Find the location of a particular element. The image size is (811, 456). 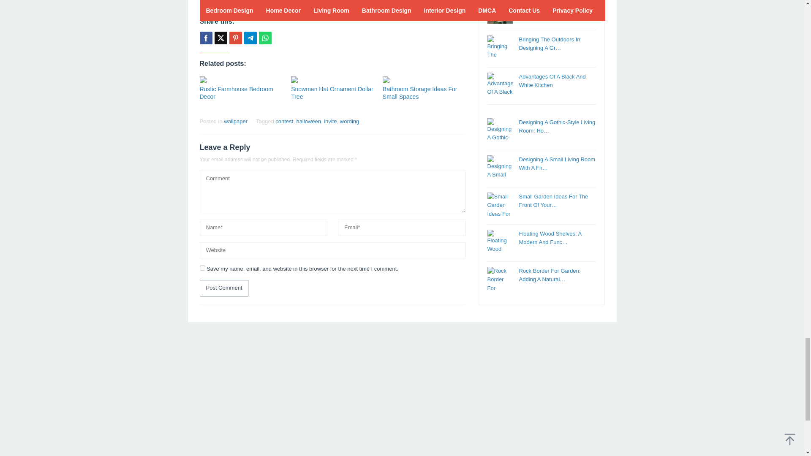

Permalink to: Snowman Hat Ornament Dollar Tree is located at coordinates (332, 79).